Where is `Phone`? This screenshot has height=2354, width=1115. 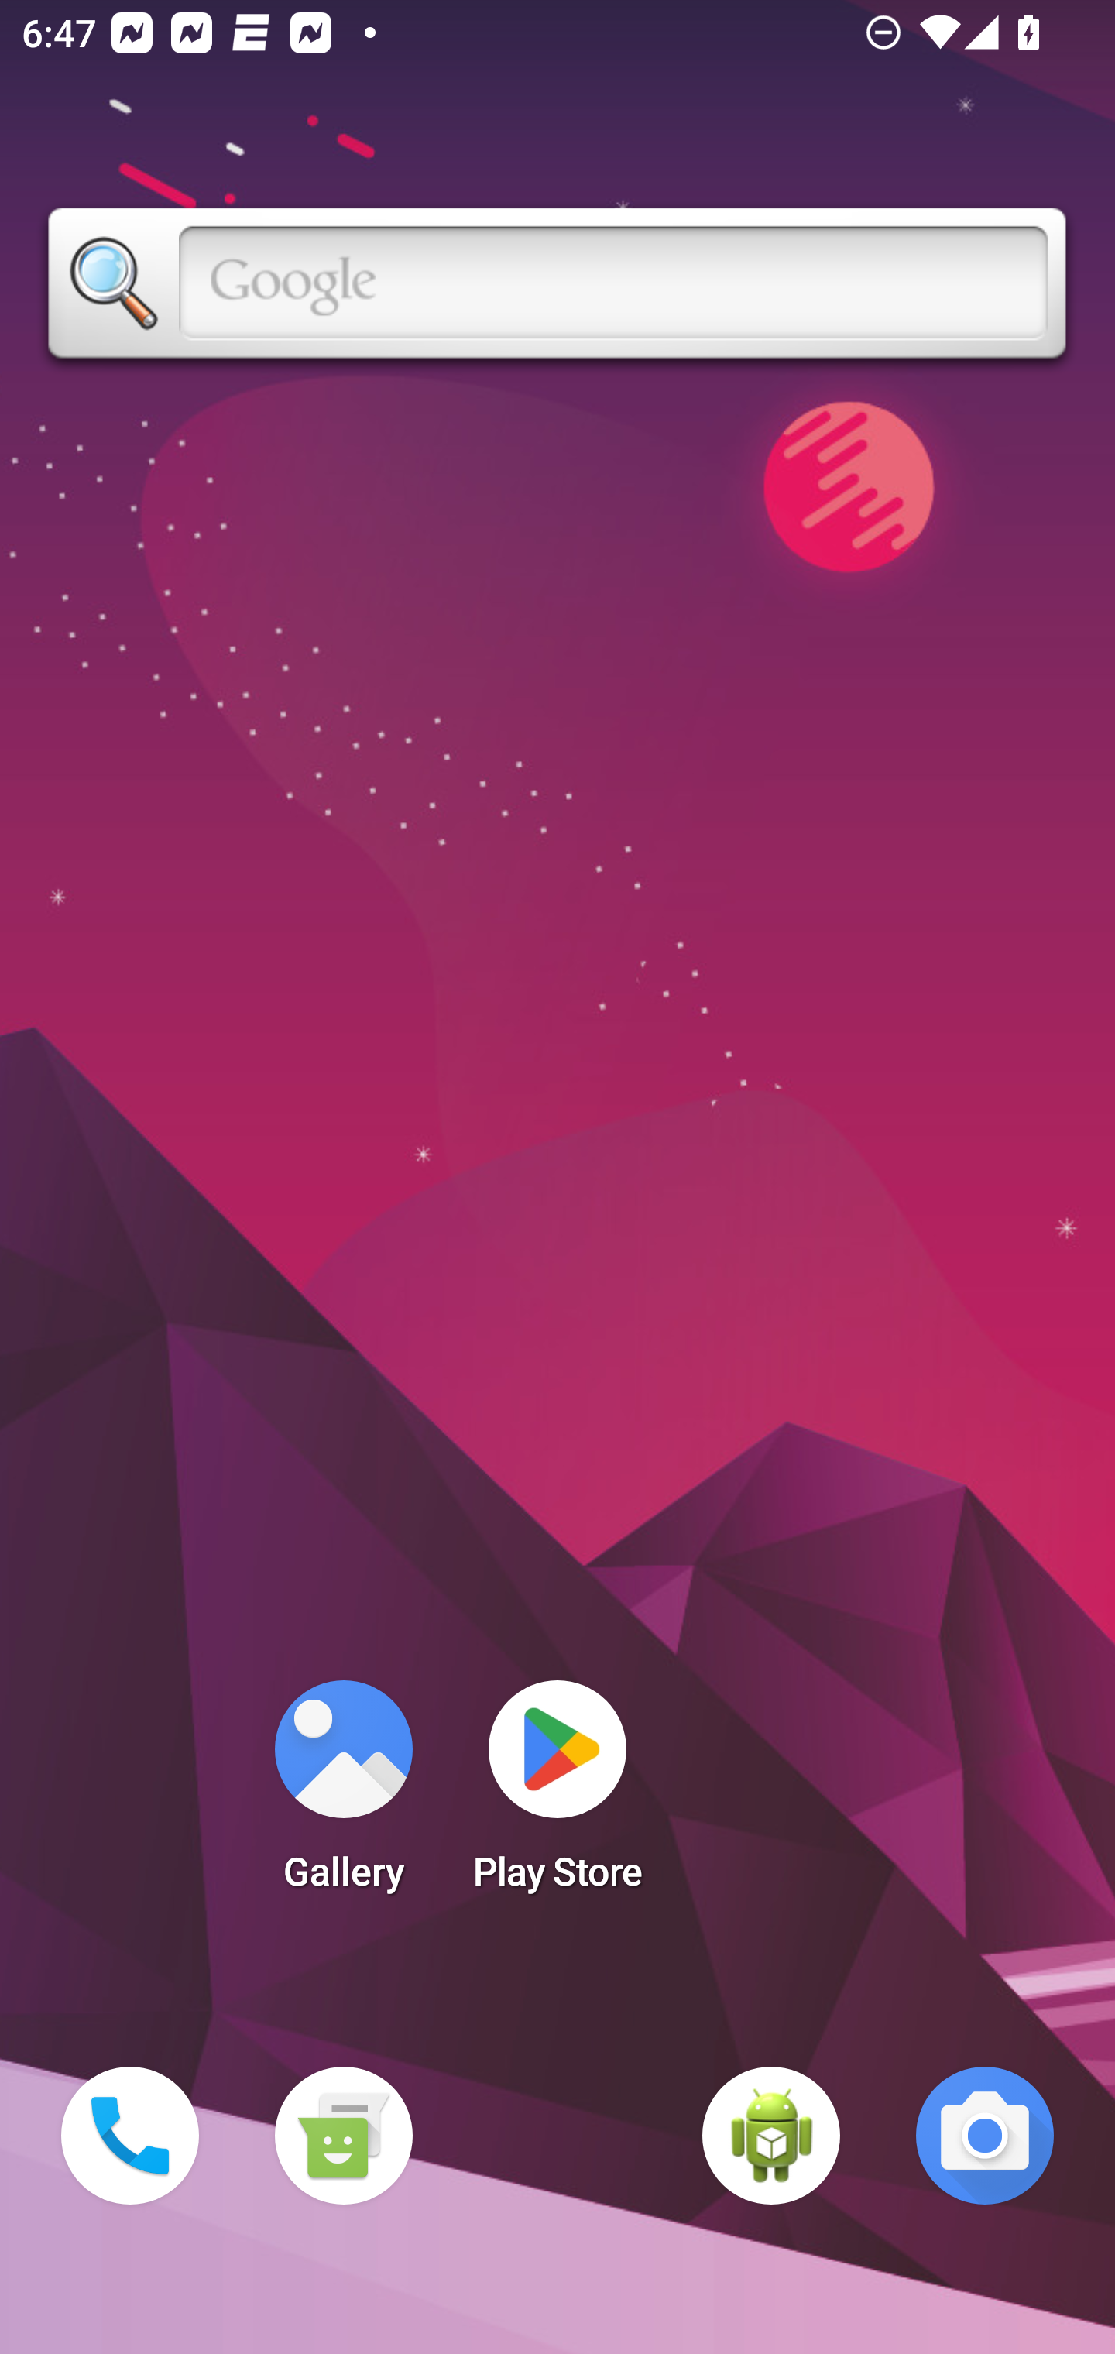 Phone is located at coordinates (130, 2136).